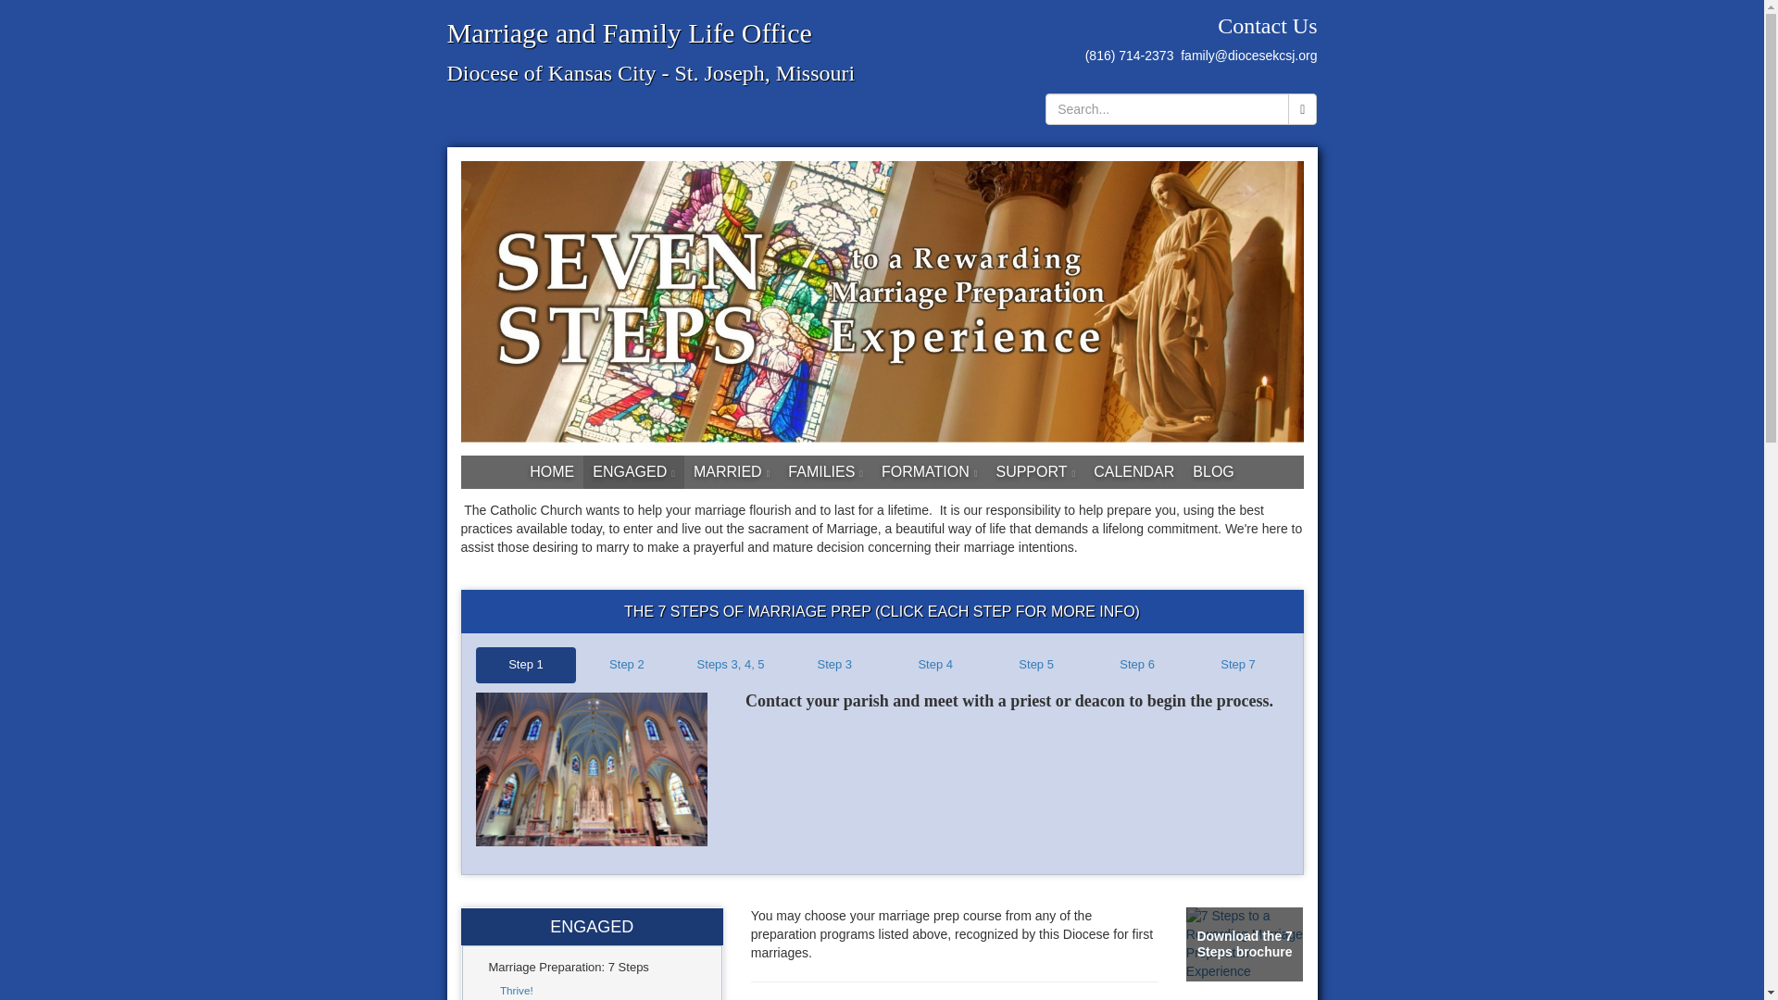 Image resolution: width=1778 pixels, height=1000 pixels. What do you see at coordinates (732, 472) in the screenshot?
I see `MARRIED` at bounding box center [732, 472].